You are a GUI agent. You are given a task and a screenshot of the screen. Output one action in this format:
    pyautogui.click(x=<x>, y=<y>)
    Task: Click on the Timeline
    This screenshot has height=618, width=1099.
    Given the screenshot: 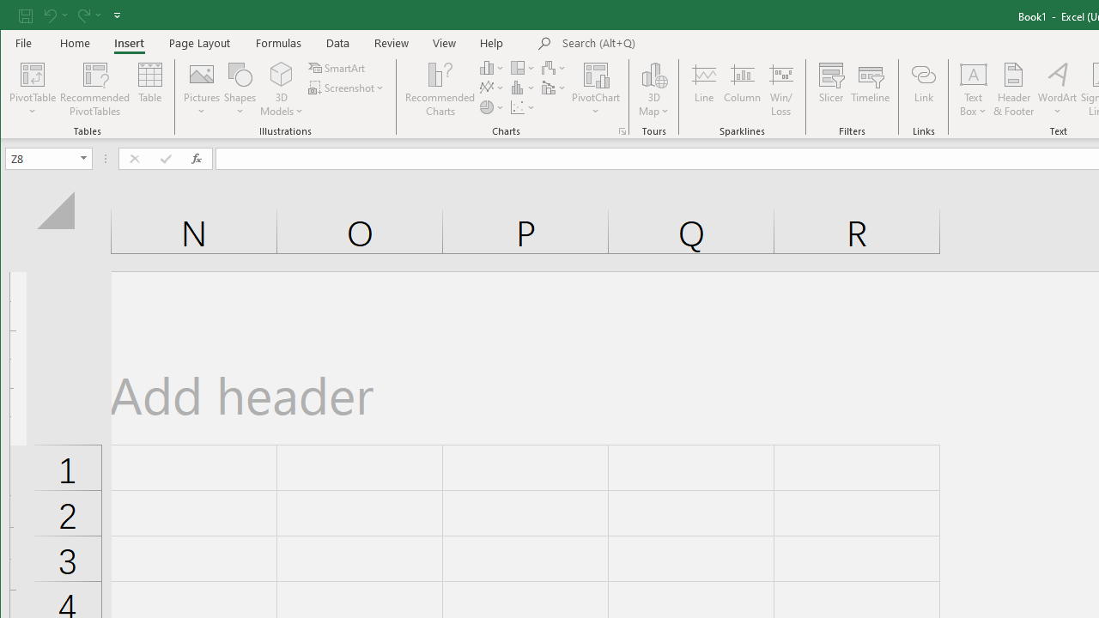 What is the action you would take?
    pyautogui.click(x=871, y=89)
    